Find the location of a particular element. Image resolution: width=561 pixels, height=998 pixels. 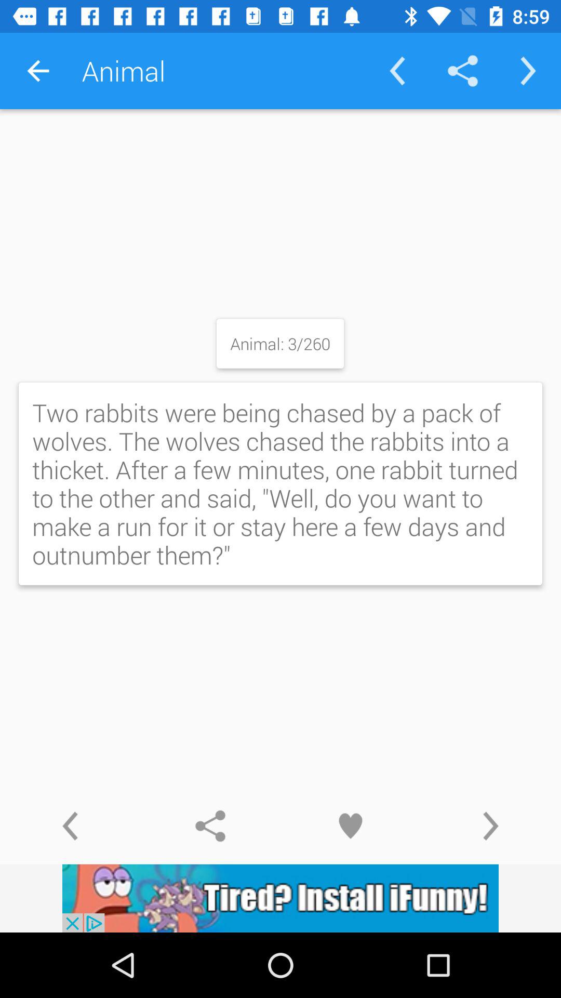

favorite content is located at coordinates (351, 826).